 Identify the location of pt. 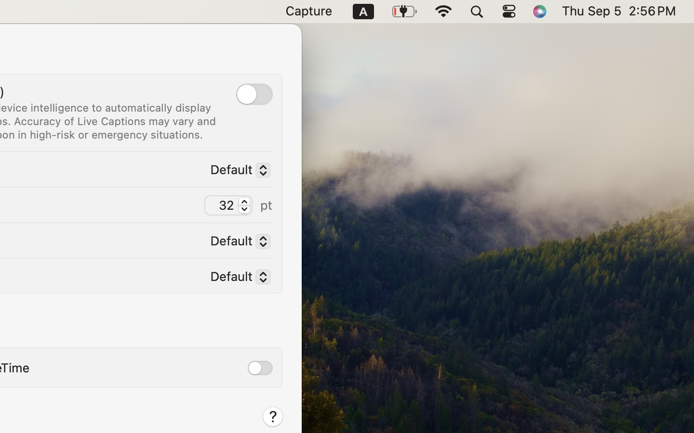
(267, 205).